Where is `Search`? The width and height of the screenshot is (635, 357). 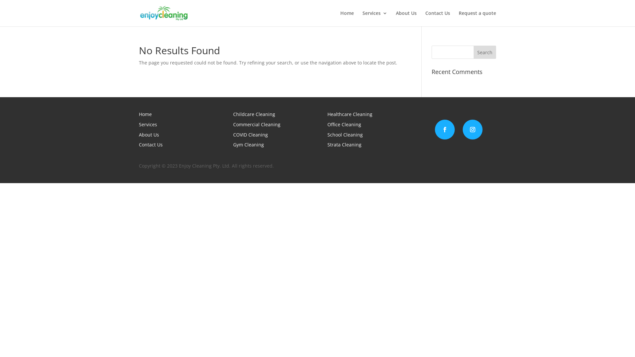
Search is located at coordinates (485, 52).